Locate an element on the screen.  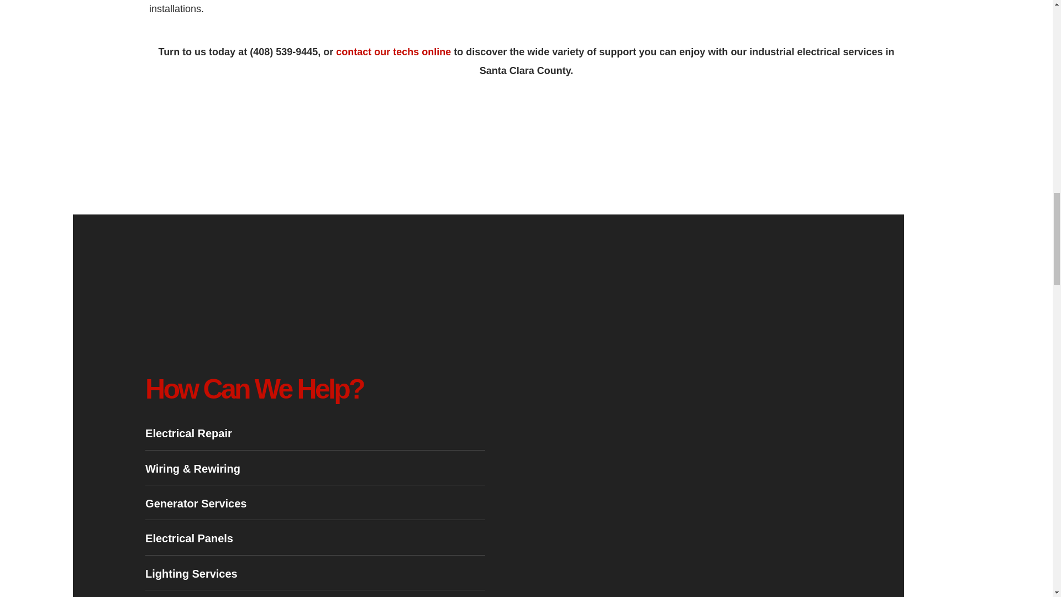
Generator Services is located at coordinates (315, 503).